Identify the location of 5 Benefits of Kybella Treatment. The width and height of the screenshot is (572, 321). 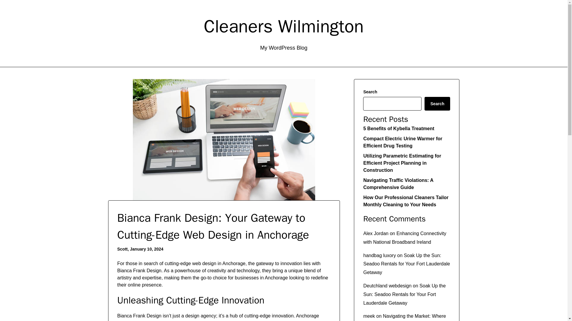
(399, 128).